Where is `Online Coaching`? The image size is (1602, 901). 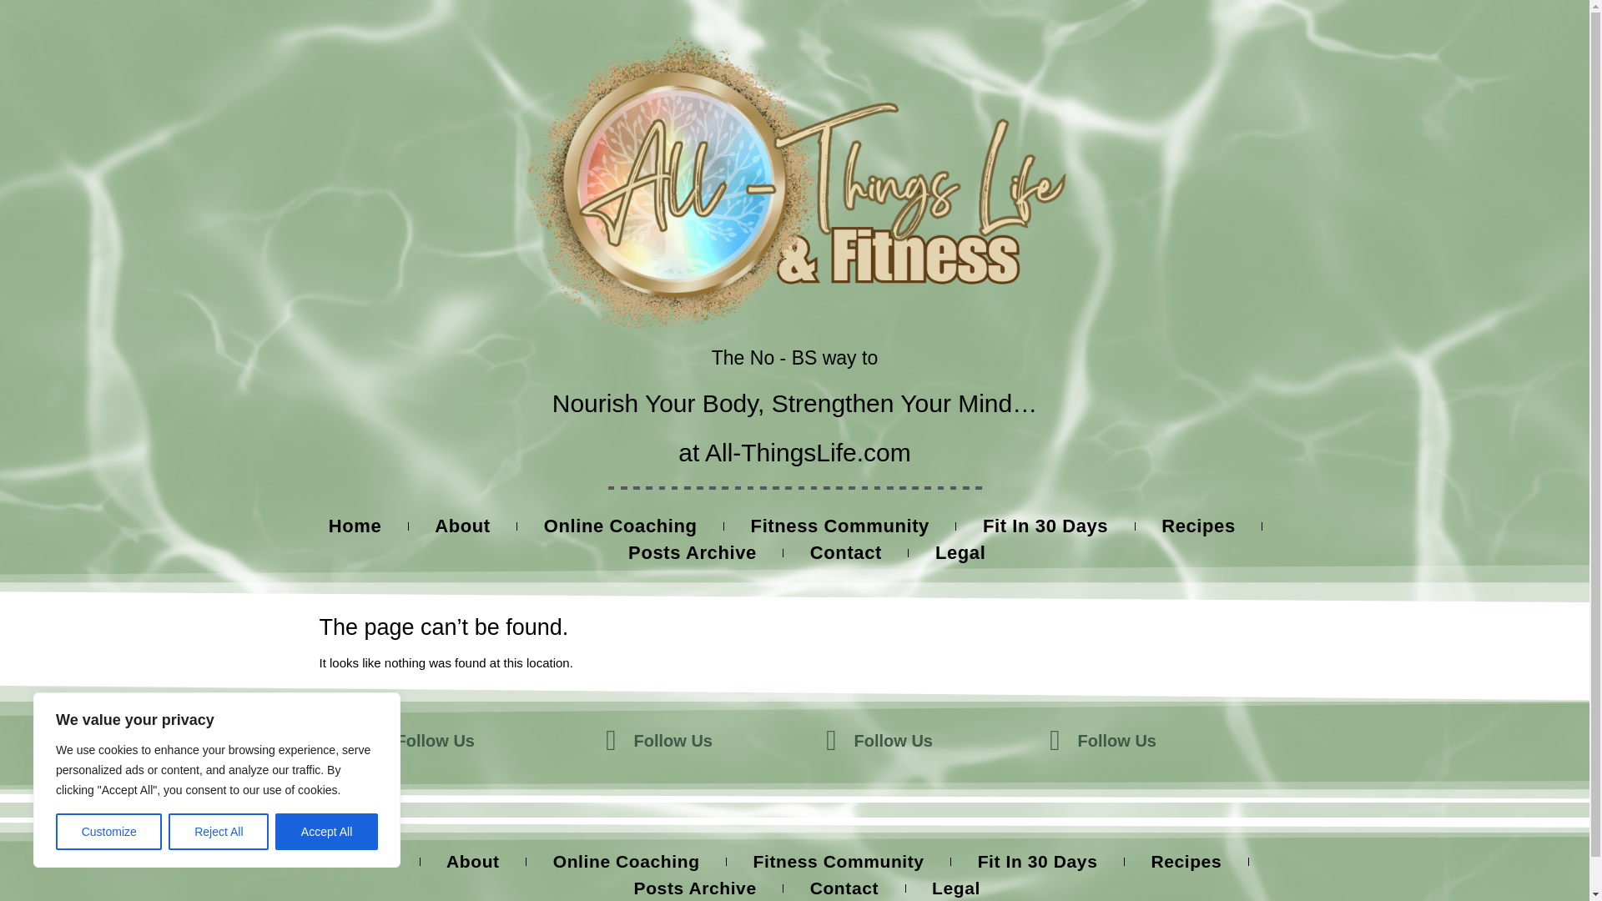
Online Coaching is located at coordinates (621, 526).